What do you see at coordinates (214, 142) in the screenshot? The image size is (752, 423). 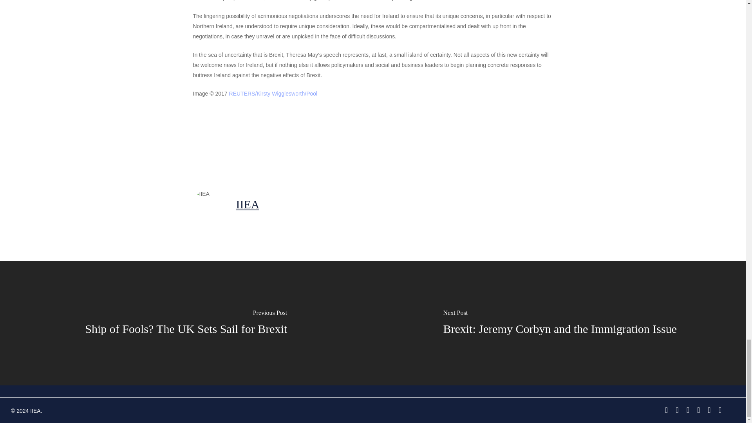 I see `Share this` at bounding box center [214, 142].